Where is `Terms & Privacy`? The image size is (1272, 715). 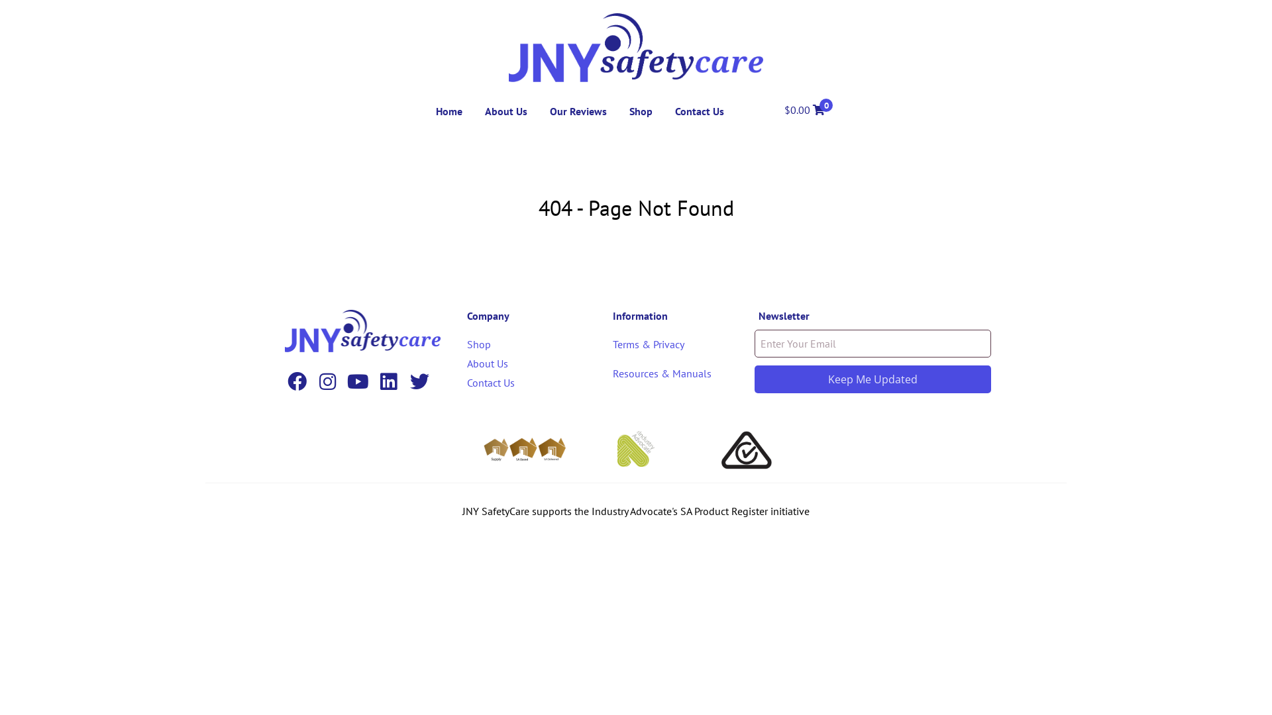 Terms & Privacy is located at coordinates (649, 344).